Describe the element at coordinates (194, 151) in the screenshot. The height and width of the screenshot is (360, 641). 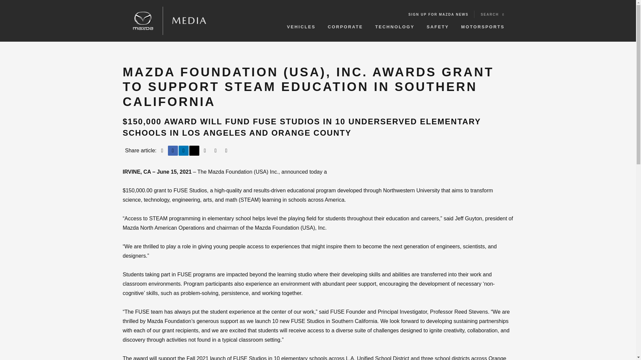
I see `Twitter Share` at that location.